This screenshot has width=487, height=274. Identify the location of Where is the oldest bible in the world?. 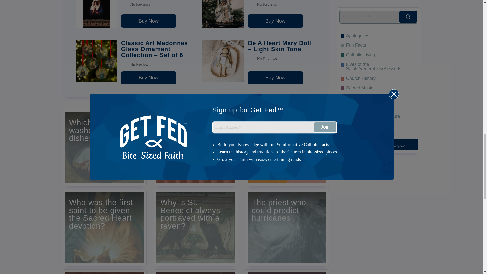
(196, 272).